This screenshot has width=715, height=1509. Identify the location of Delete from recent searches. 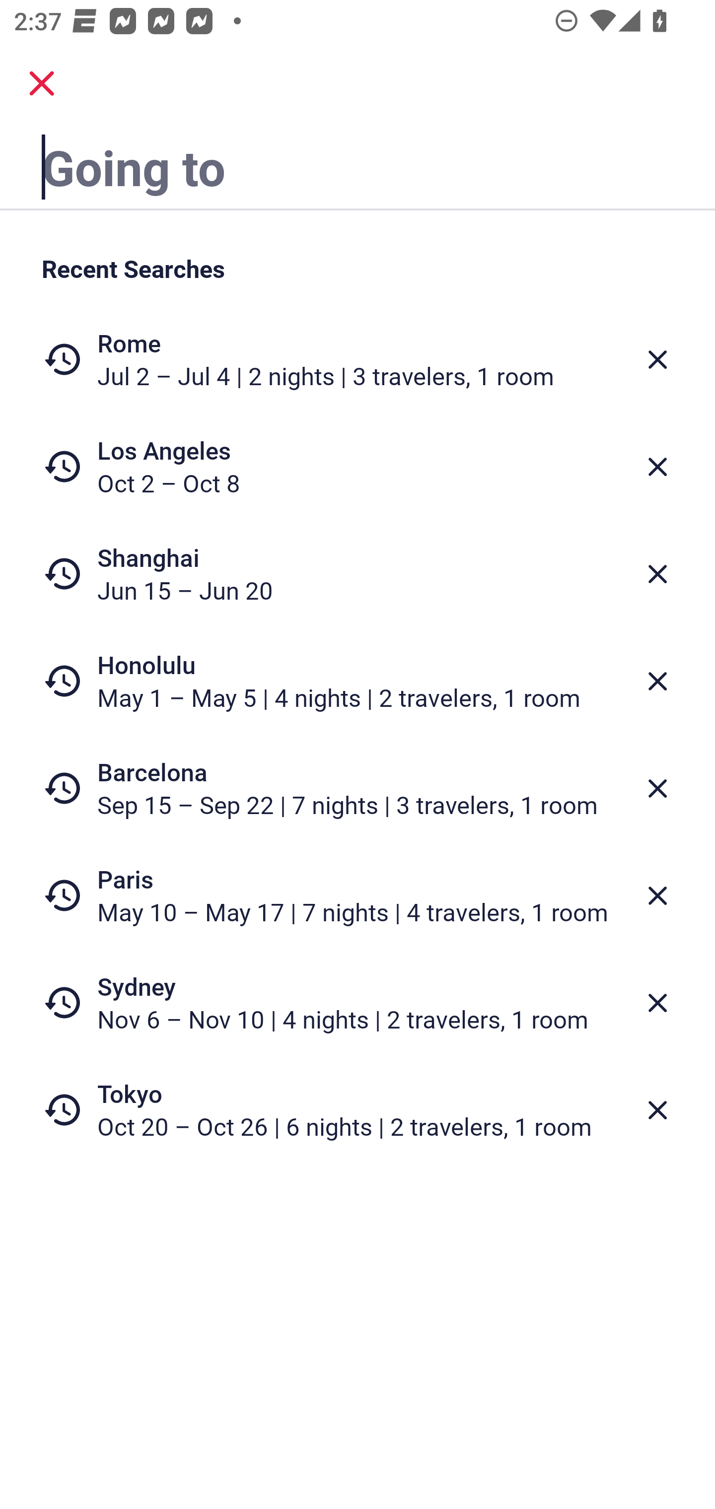
(657, 1003).